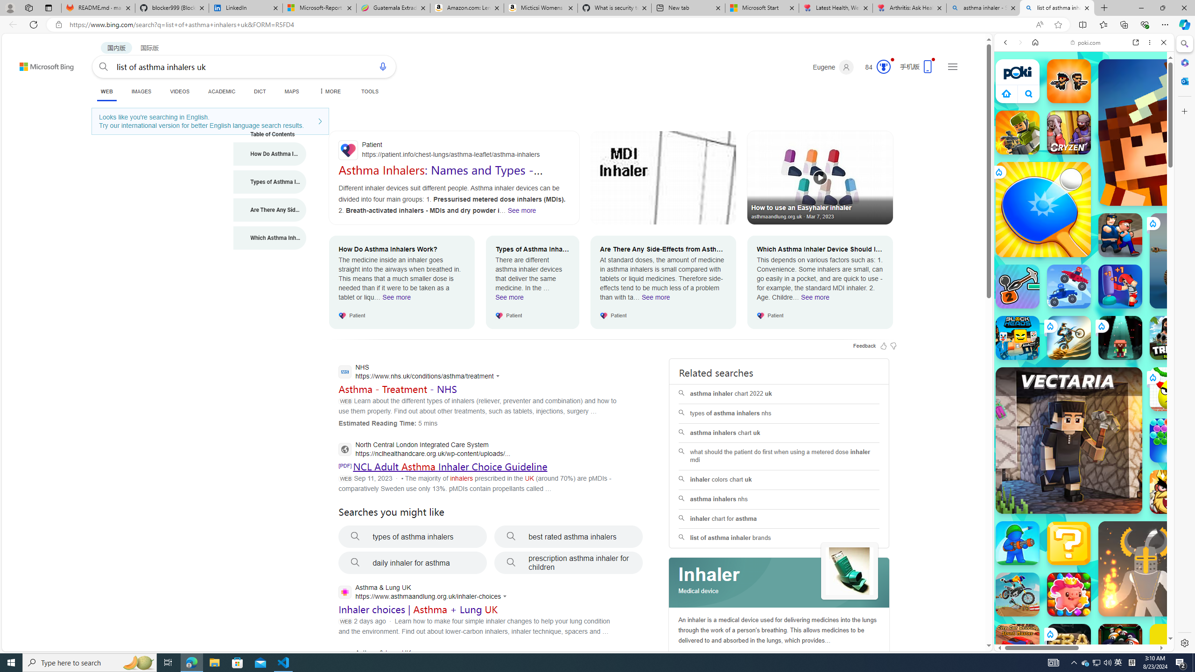 This screenshot has height=672, width=1195. What do you see at coordinates (1069, 441) in the screenshot?
I see `Vectaria.io` at bounding box center [1069, 441].